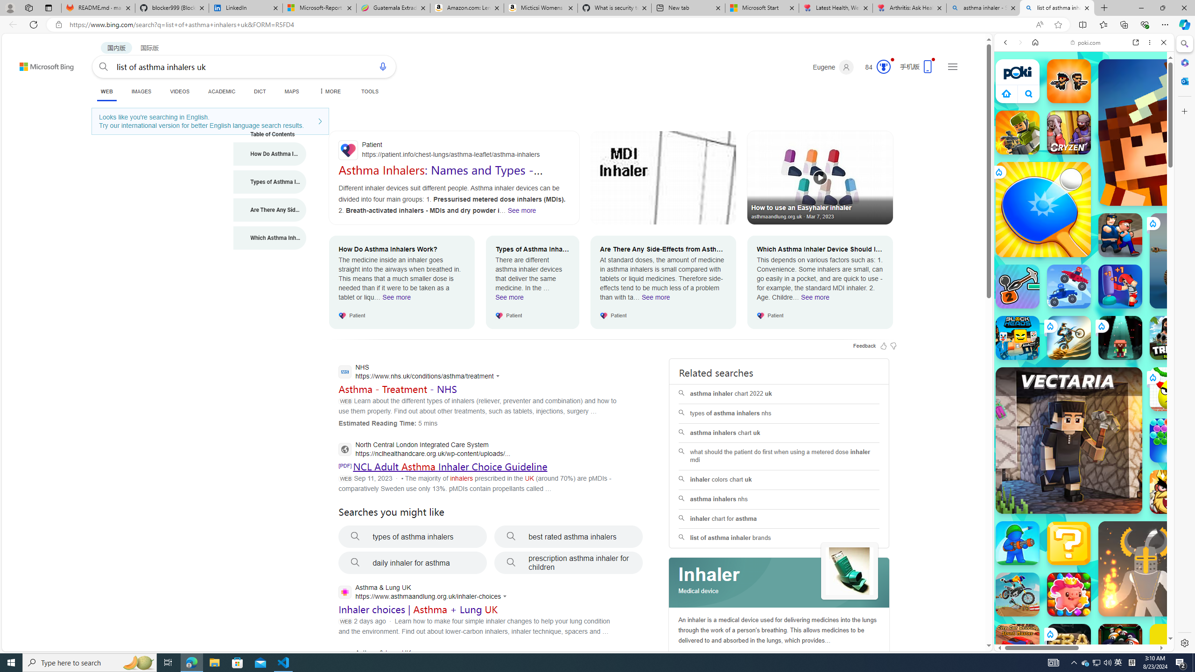 This screenshot has height=672, width=1195. What do you see at coordinates (1069, 441) in the screenshot?
I see `Vectaria.io` at bounding box center [1069, 441].